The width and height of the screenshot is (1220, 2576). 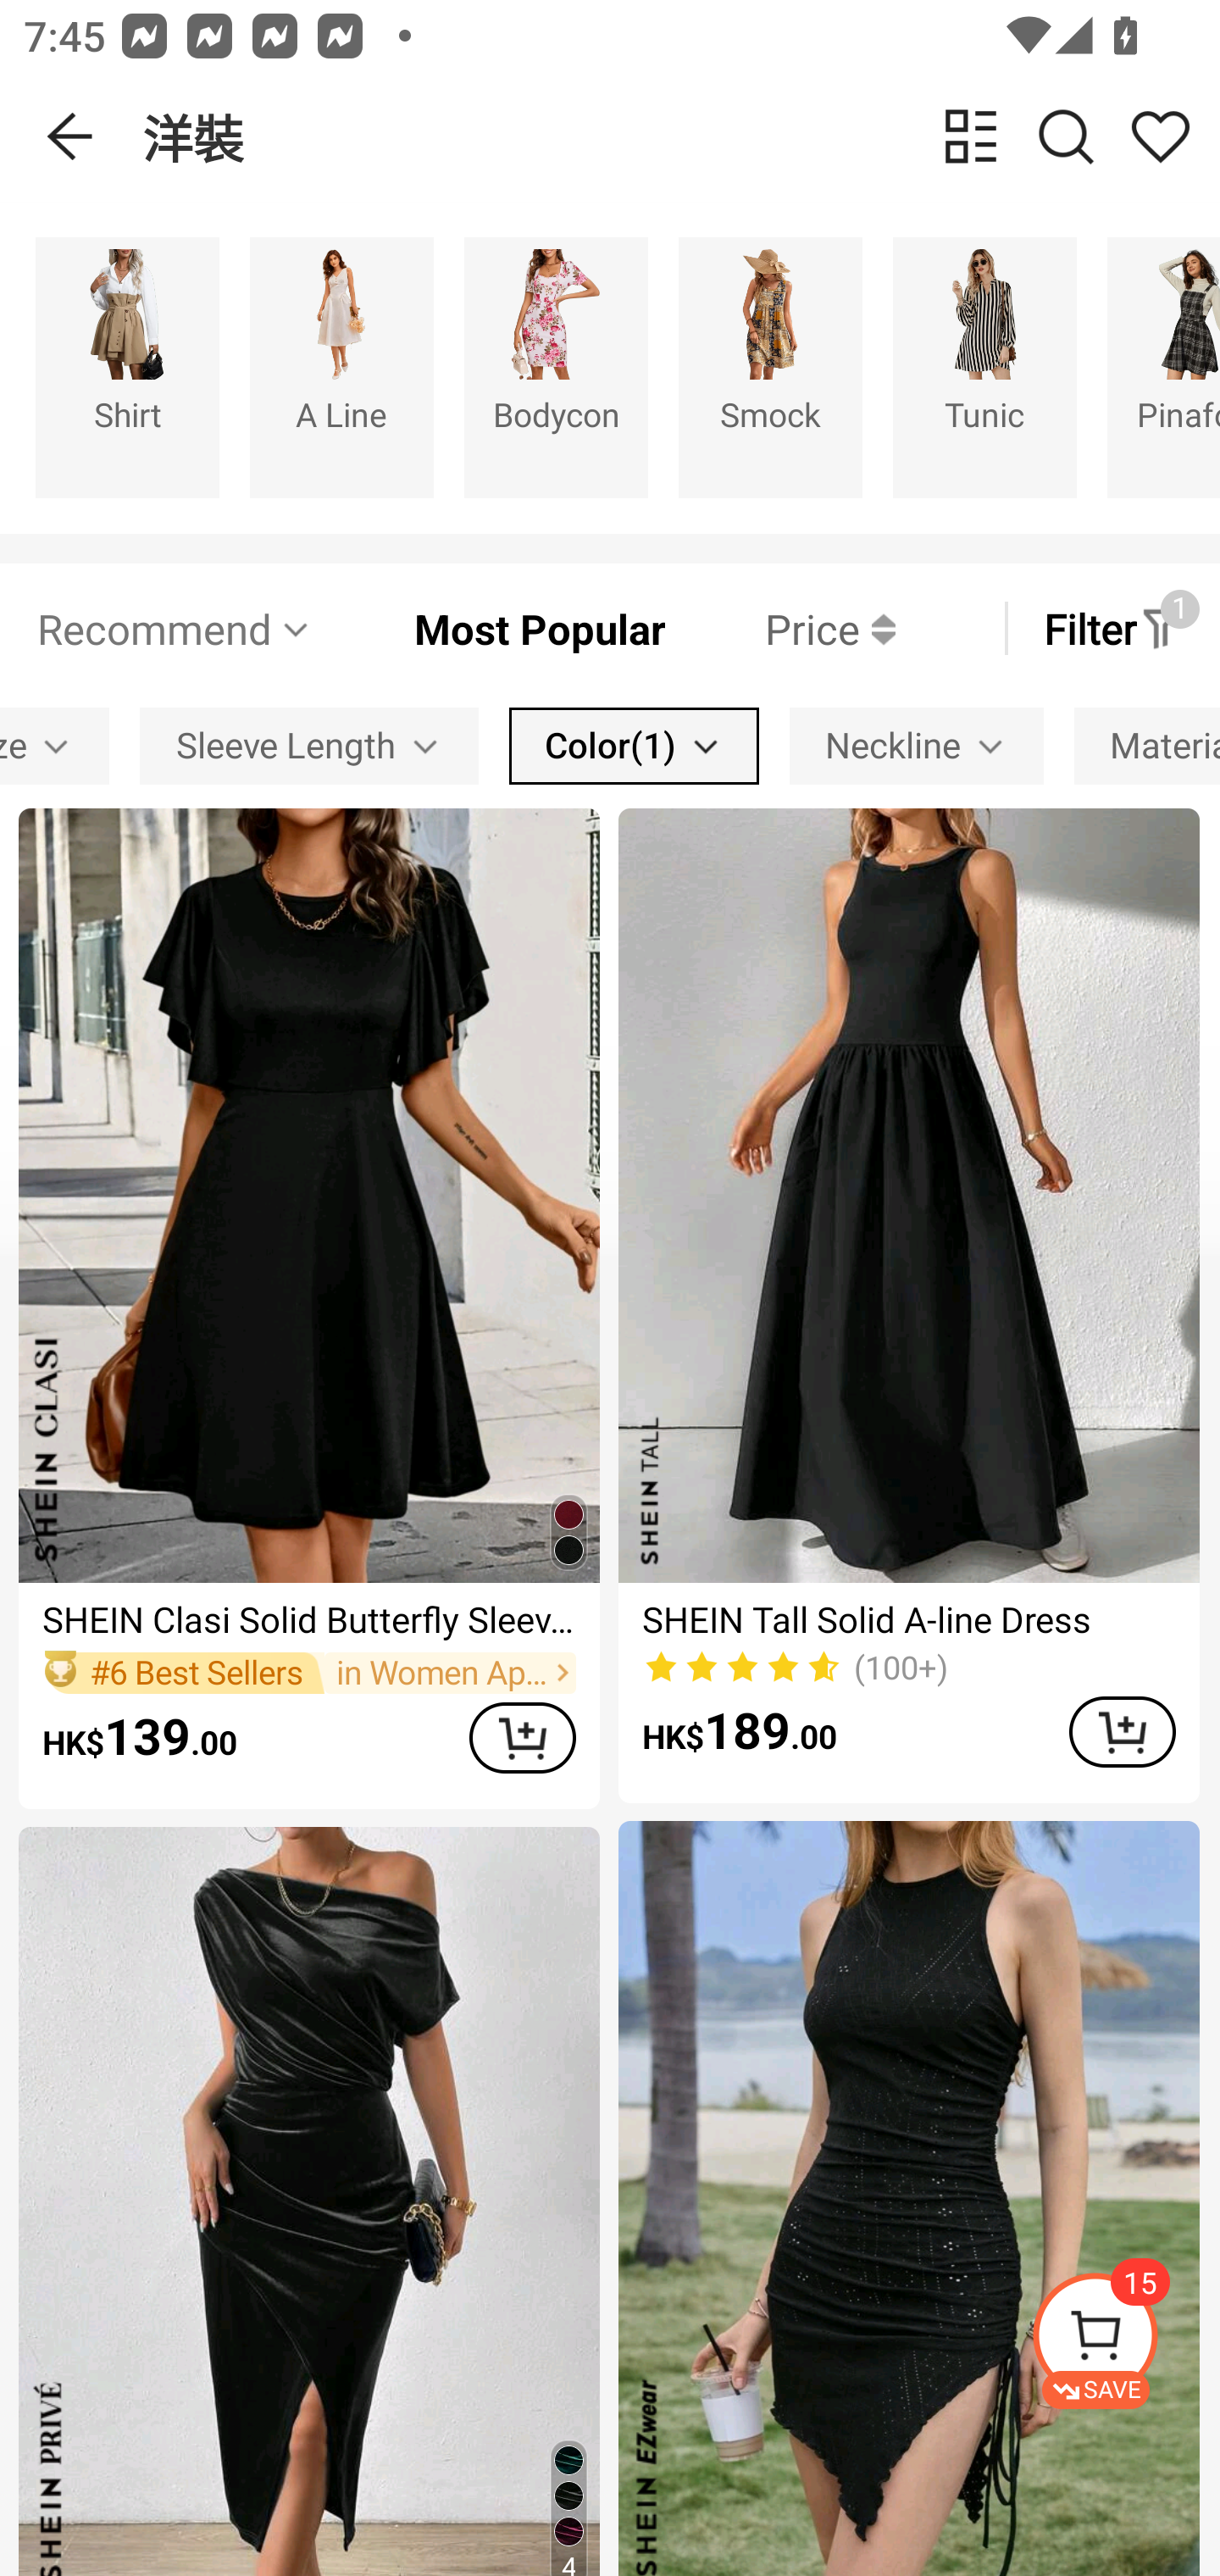 What do you see at coordinates (308, 1673) in the screenshot?
I see `#6 Best Sellers in Women Apparel` at bounding box center [308, 1673].